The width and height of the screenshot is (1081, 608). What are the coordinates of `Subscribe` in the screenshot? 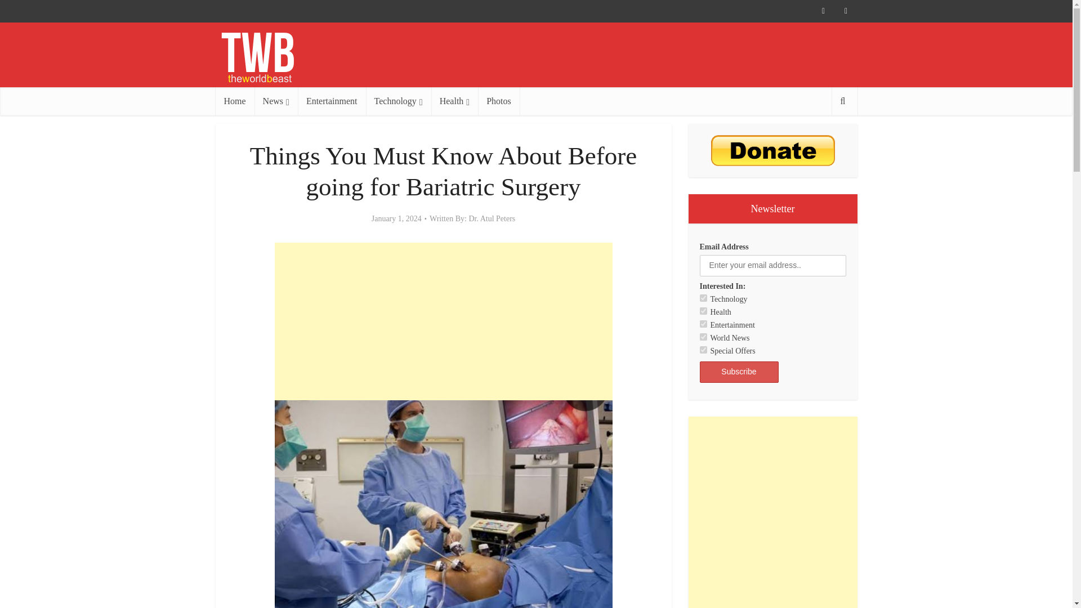 It's located at (739, 372).